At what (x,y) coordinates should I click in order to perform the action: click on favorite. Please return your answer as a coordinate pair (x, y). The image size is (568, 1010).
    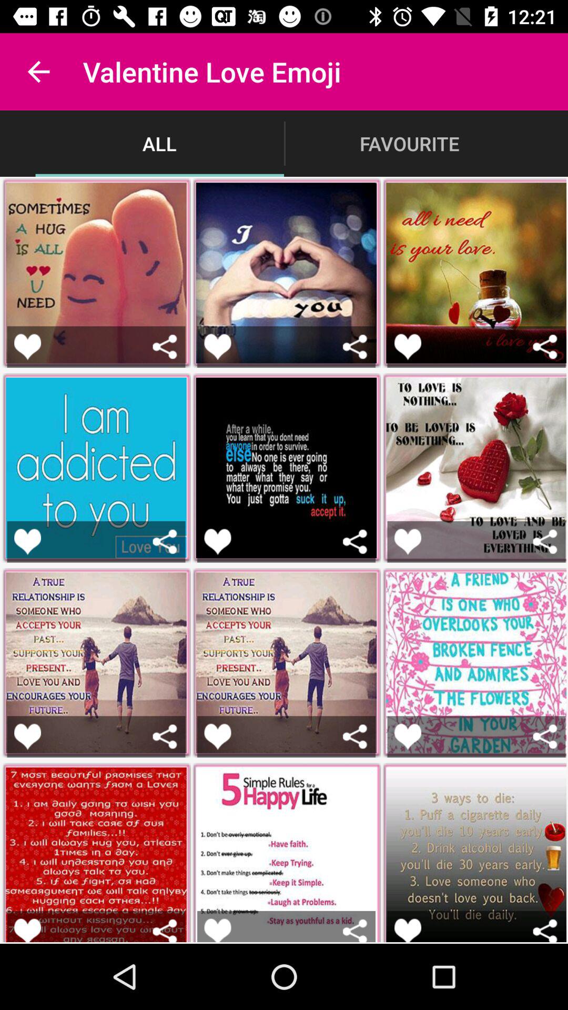
    Looking at the image, I should click on (218, 930).